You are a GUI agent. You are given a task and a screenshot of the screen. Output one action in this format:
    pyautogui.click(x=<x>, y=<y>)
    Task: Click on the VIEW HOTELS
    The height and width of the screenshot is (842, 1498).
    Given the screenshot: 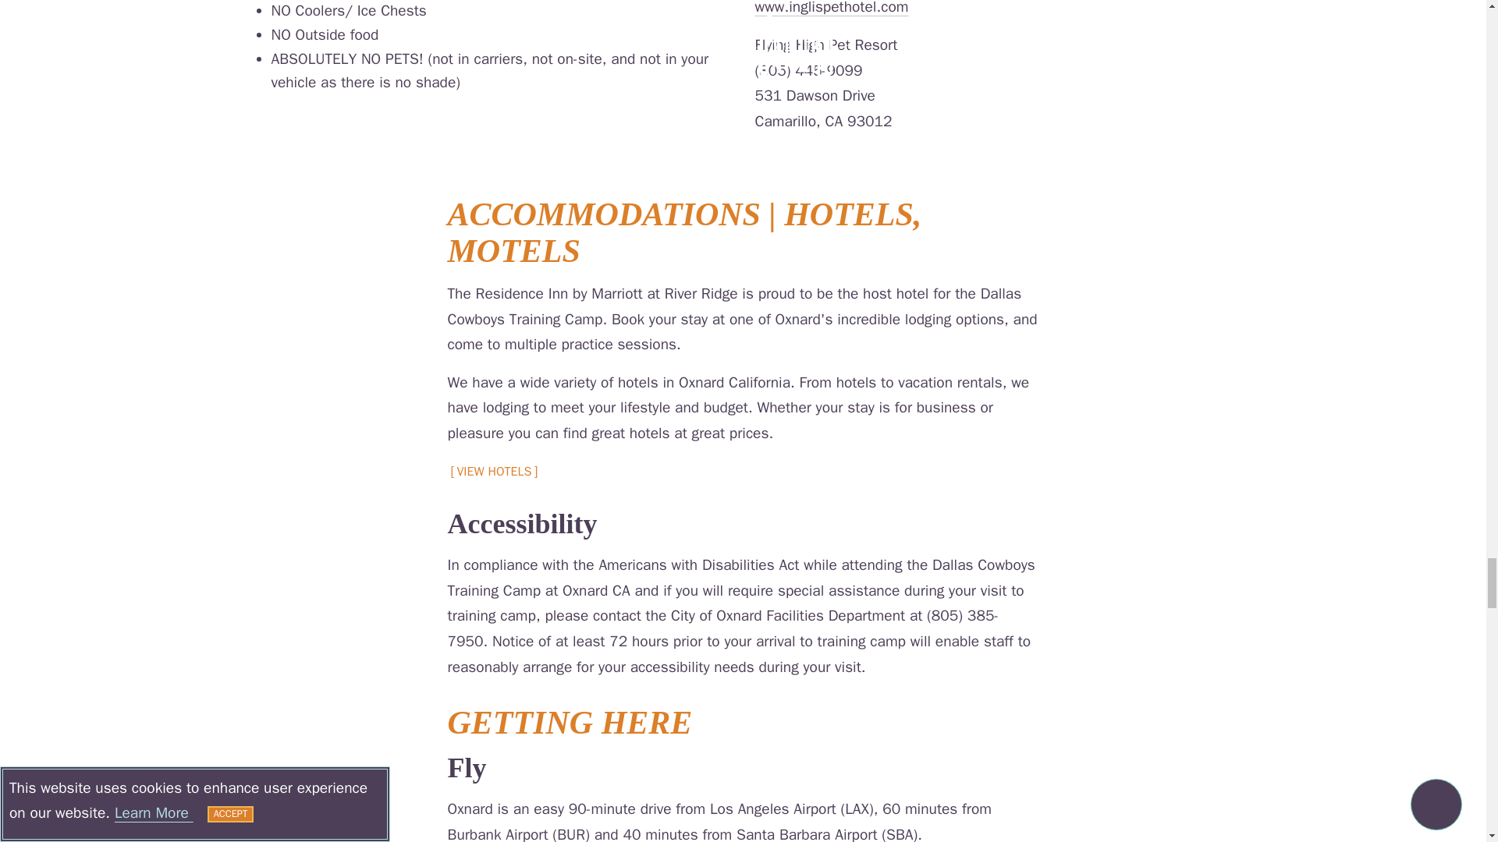 What is the action you would take?
    pyautogui.click(x=495, y=472)
    